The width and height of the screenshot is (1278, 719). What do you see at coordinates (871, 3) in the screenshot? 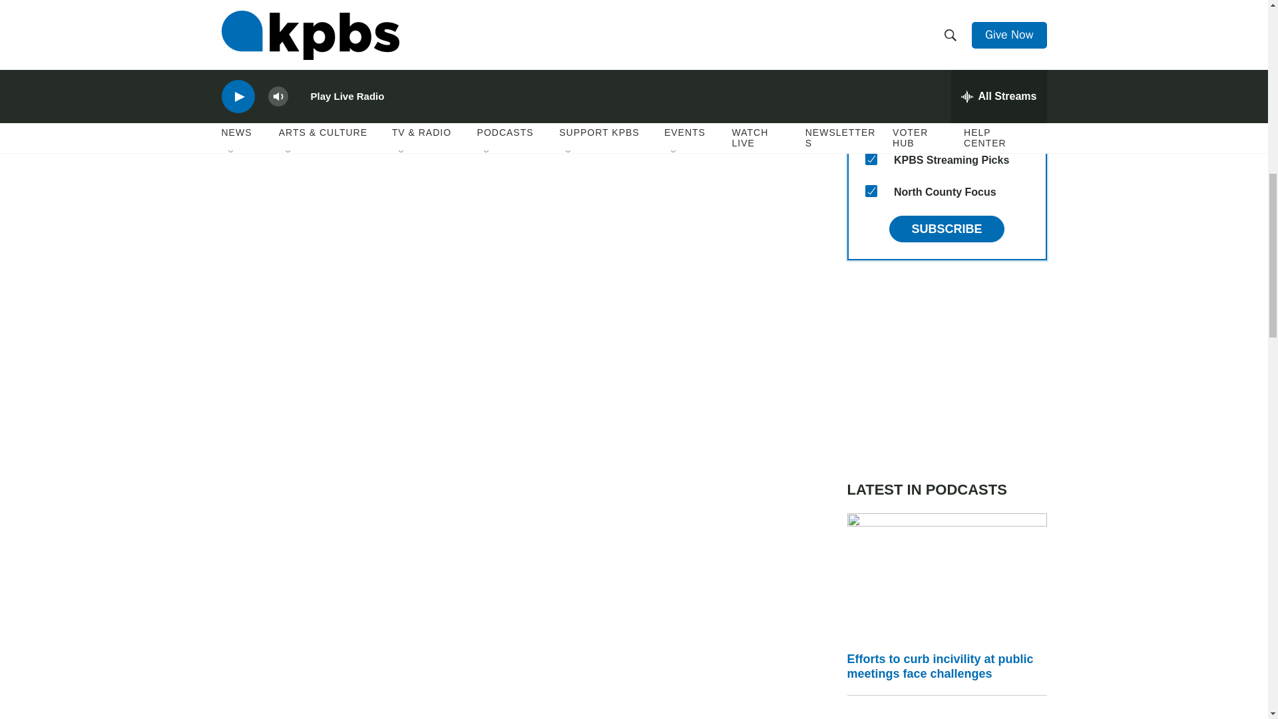
I see `4` at bounding box center [871, 3].